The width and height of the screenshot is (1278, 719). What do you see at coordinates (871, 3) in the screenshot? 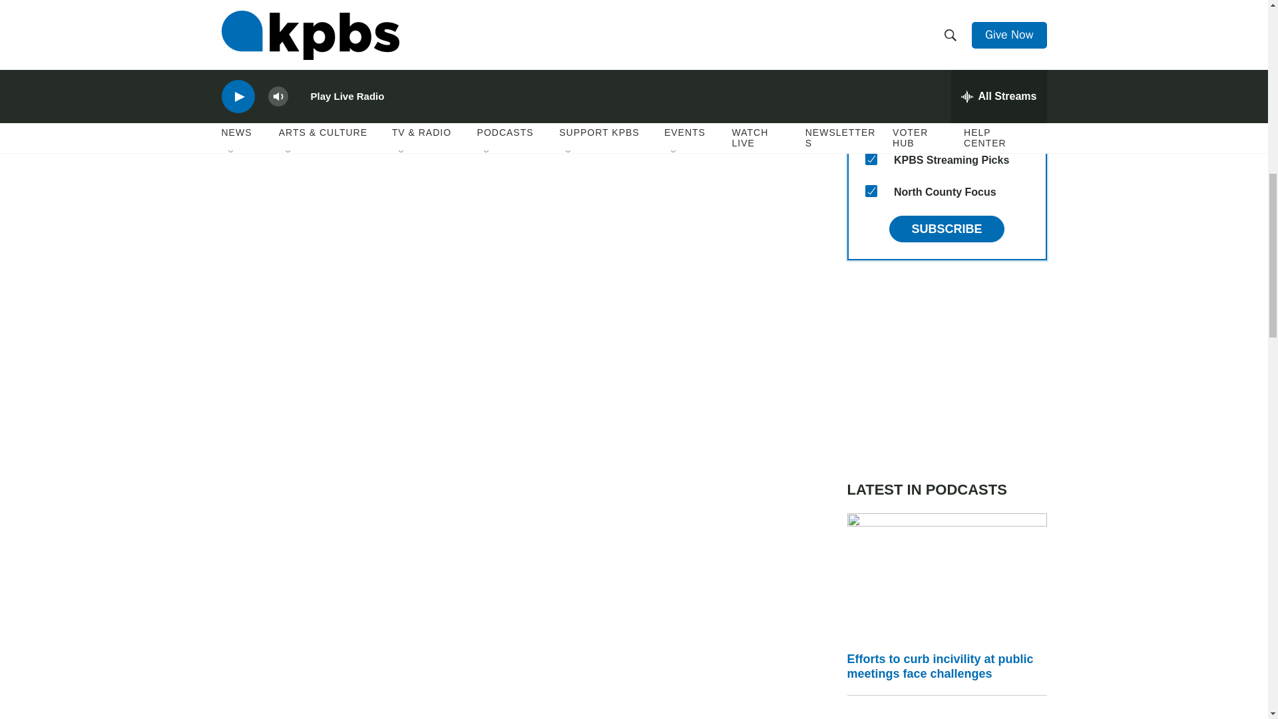
I see `4` at bounding box center [871, 3].